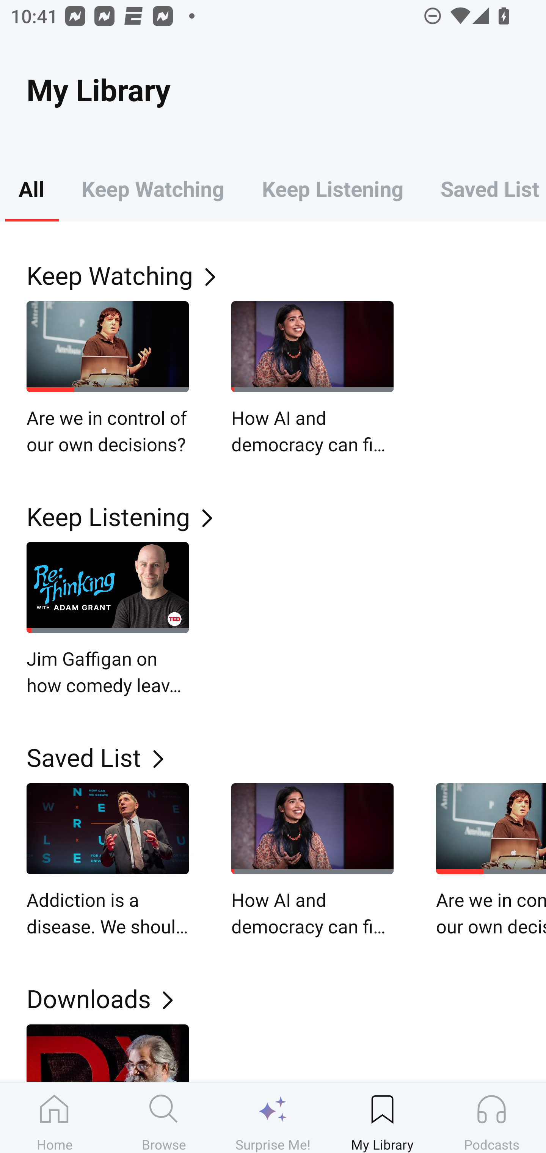 This screenshot has width=546, height=1153. I want to click on Saved List, so click(484, 188).